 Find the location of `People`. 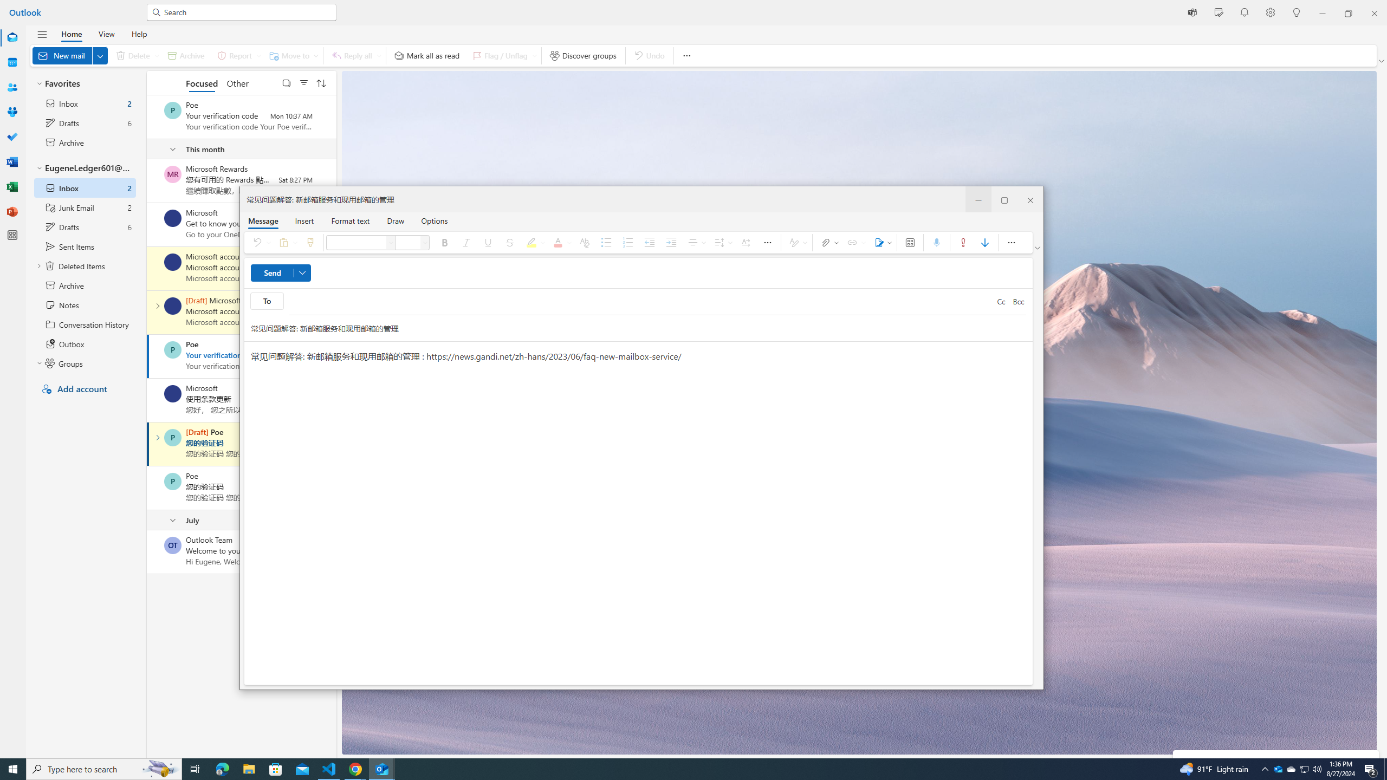

People is located at coordinates (12, 88).